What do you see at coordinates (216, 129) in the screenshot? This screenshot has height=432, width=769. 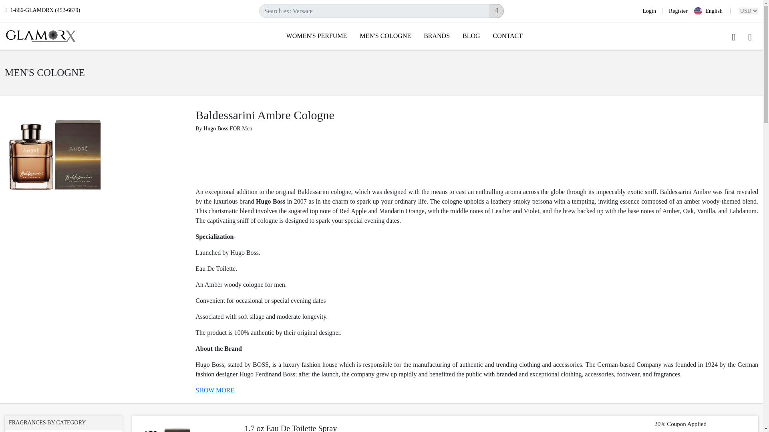 I see `Hugo Boss` at bounding box center [216, 129].